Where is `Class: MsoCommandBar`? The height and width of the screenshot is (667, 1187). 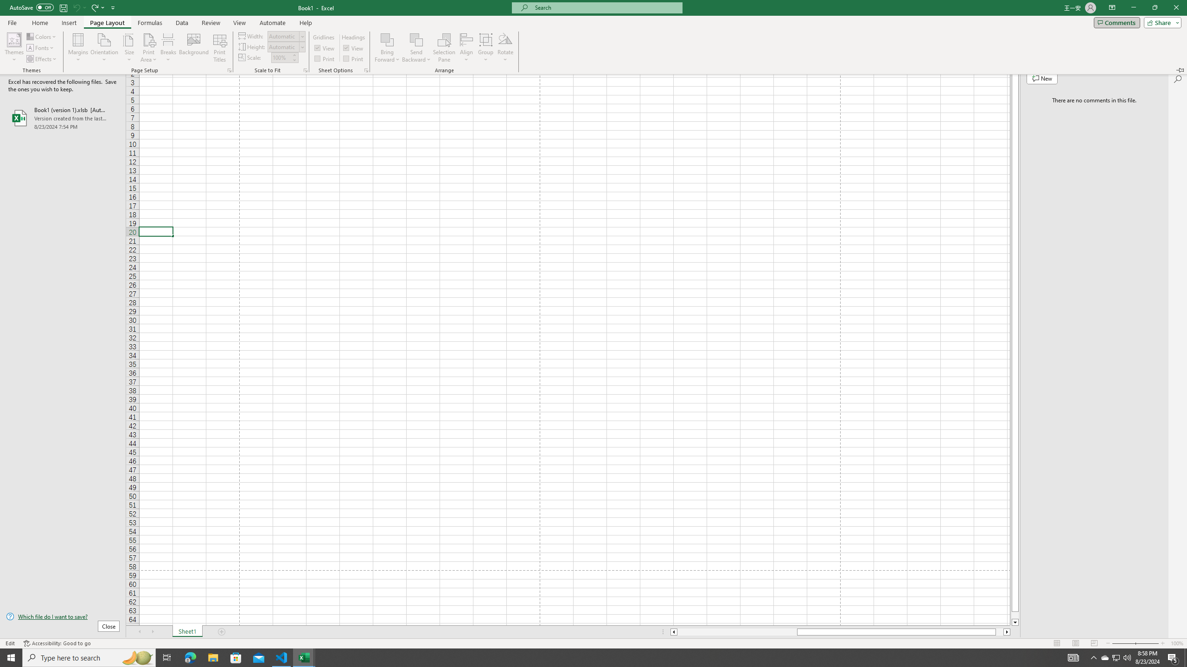
Class: MsoCommandBar is located at coordinates (593, 643).